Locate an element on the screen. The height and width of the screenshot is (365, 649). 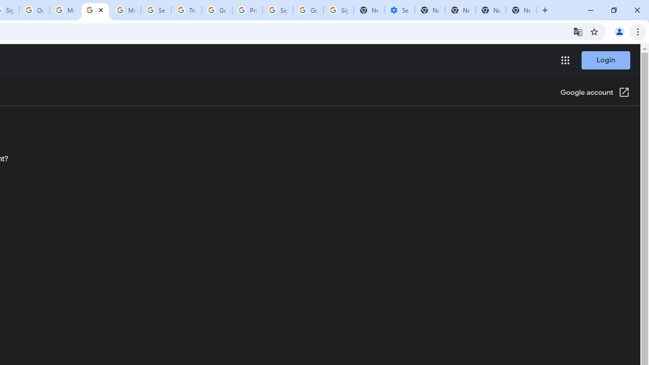
Translate this page is located at coordinates (578, 31).